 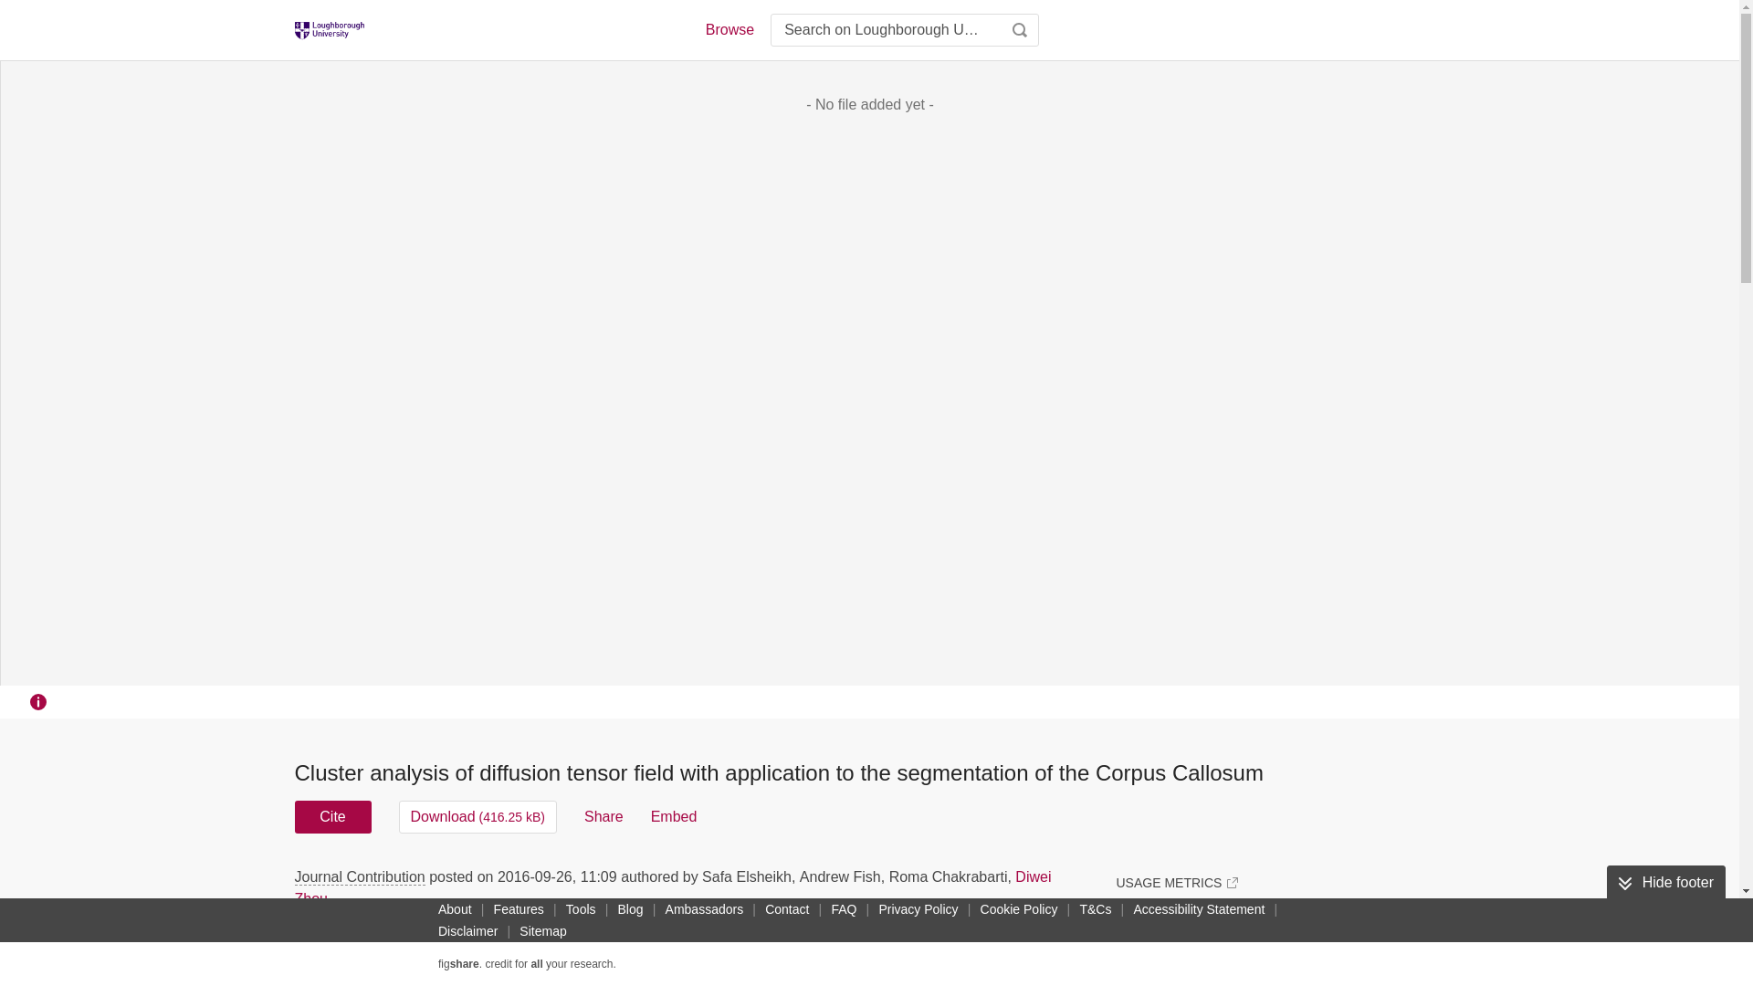 I want to click on Browse, so click(x=729, y=29).